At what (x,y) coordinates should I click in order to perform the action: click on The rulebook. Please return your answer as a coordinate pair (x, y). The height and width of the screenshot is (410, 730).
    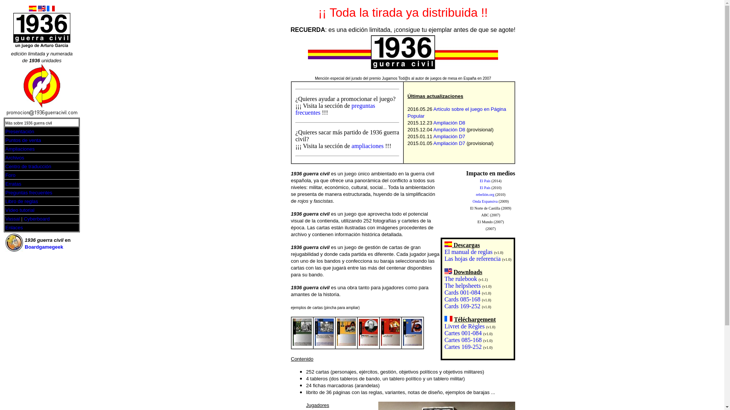
    Looking at the image, I should click on (461, 279).